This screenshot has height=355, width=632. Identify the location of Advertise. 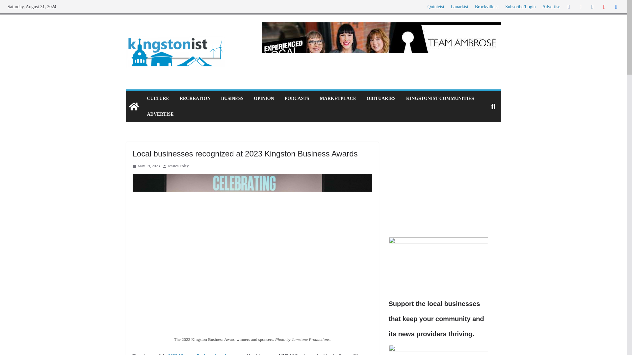
(551, 7).